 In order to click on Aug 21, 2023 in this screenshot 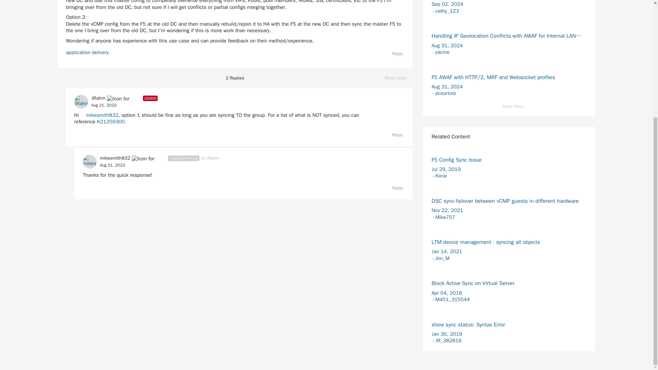, I will do `click(112, 165)`.